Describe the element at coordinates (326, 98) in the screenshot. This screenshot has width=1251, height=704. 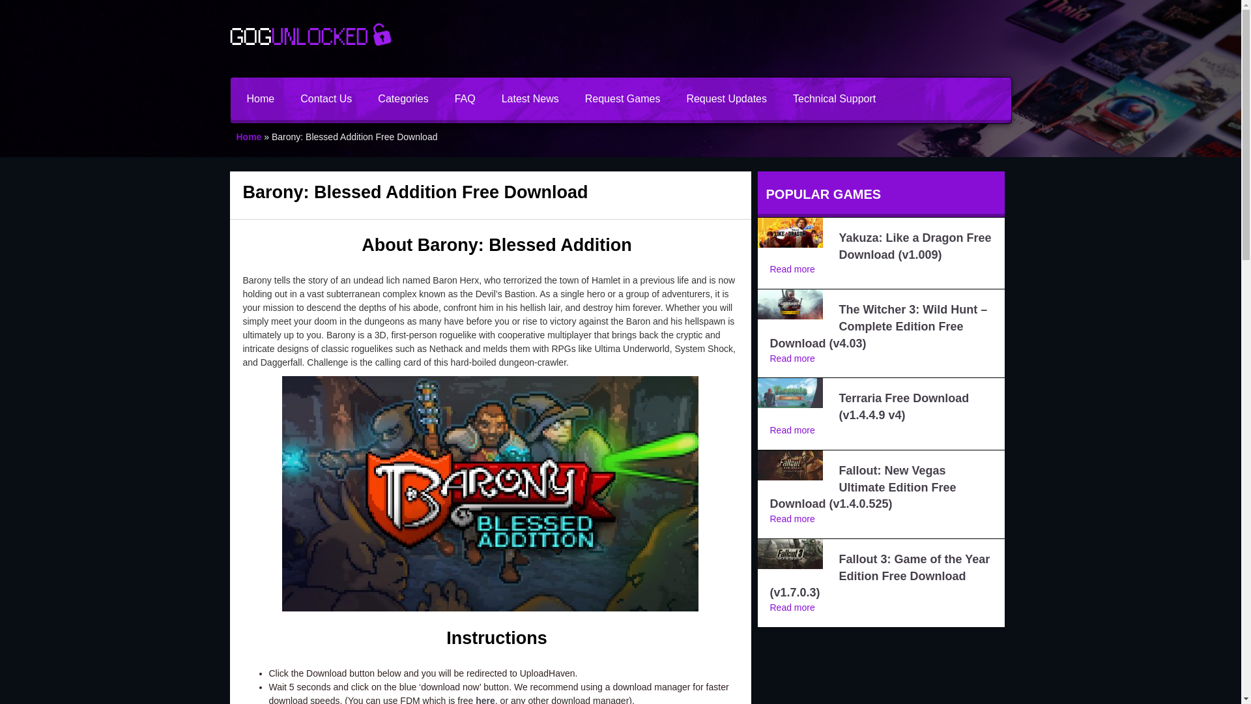
I see `Contact Us` at that location.